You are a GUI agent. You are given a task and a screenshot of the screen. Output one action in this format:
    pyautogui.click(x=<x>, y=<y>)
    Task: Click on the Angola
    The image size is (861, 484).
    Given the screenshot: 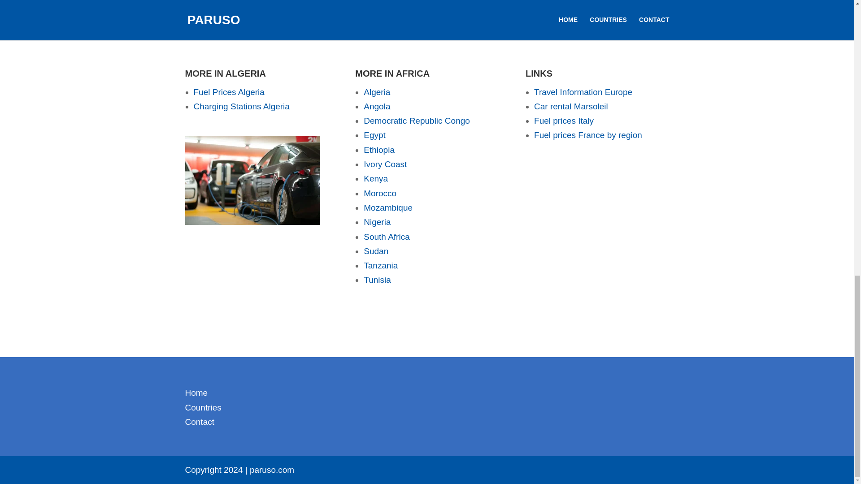 What is the action you would take?
    pyautogui.click(x=377, y=106)
    